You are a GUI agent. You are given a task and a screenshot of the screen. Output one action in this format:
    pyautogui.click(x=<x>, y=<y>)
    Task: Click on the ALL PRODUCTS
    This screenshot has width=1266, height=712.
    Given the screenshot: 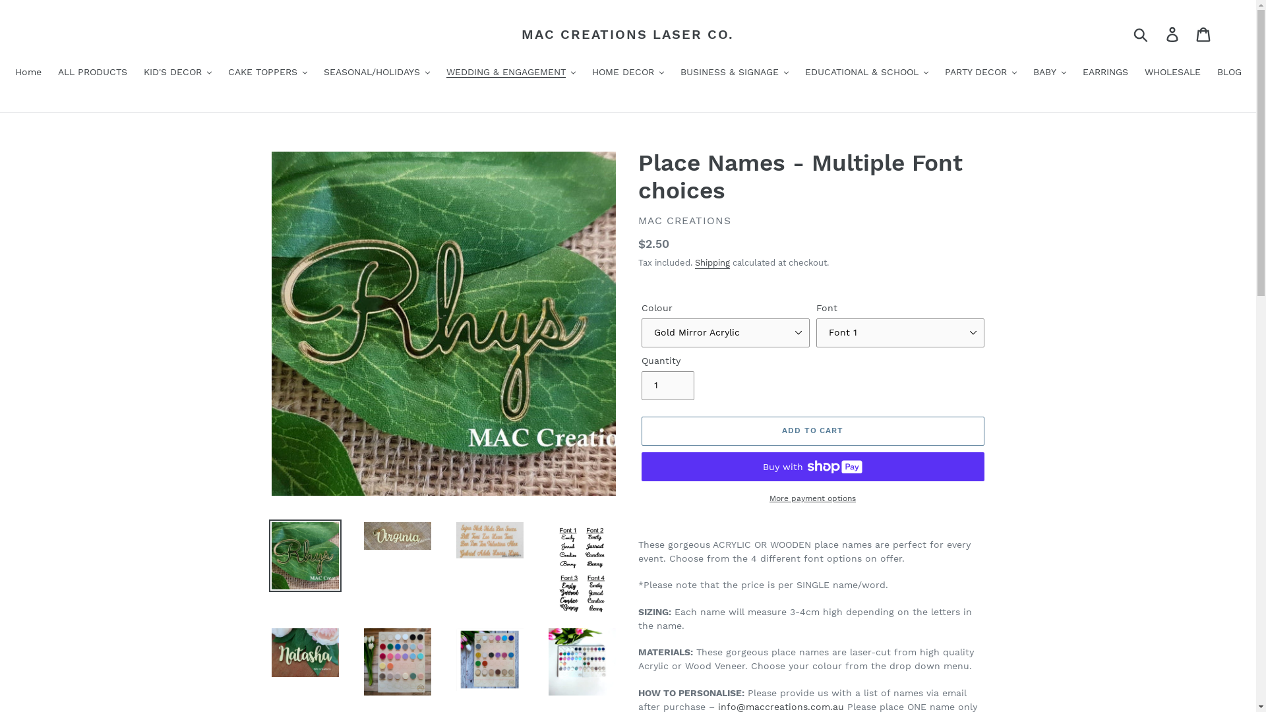 What is the action you would take?
    pyautogui.click(x=92, y=73)
    